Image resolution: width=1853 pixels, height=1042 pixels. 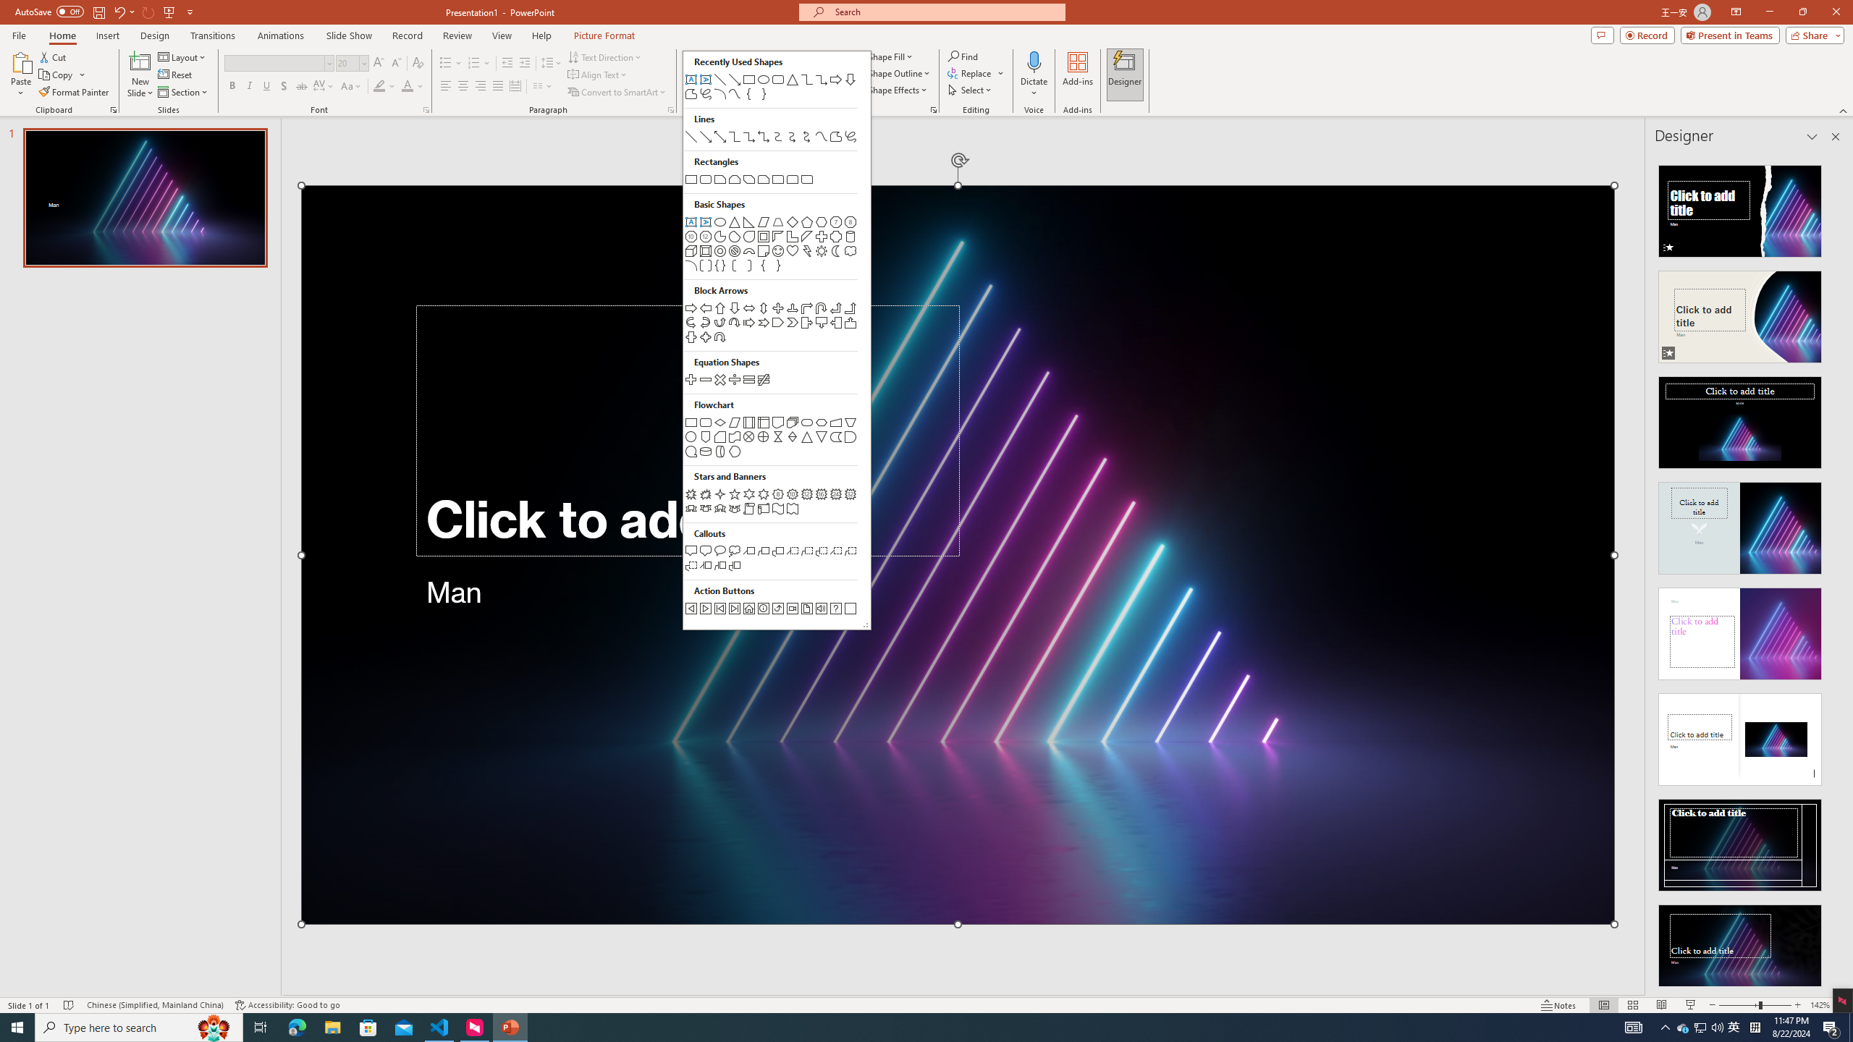 What do you see at coordinates (1717, 1028) in the screenshot?
I see `Copy` at bounding box center [1717, 1028].